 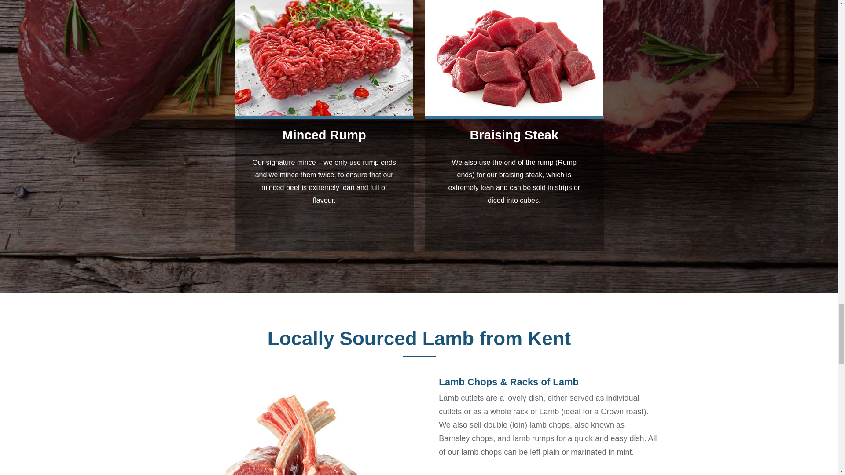 What do you see at coordinates (514, 58) in the screenshot?
I see `best-meat-for-braising-steak` at bounding box center [514, 58].